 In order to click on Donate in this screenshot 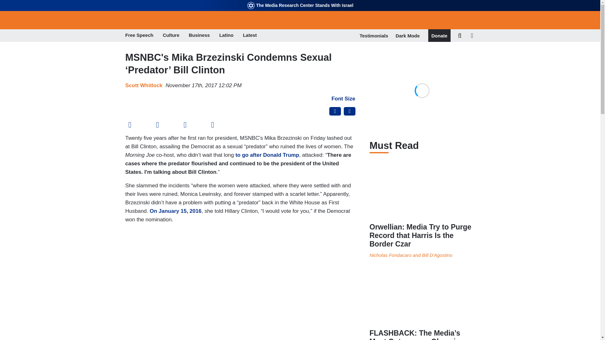, I will do `click(439, 36)`.